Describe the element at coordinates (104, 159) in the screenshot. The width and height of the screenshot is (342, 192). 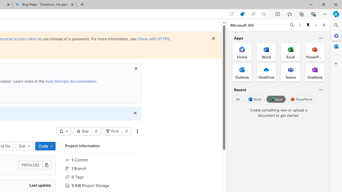
I see `1 Commit` at that location.